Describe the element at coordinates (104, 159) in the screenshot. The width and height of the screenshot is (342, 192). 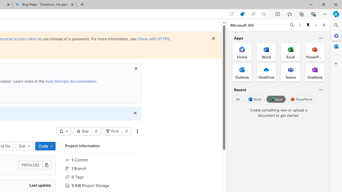
I see `1 Commit` at that location.